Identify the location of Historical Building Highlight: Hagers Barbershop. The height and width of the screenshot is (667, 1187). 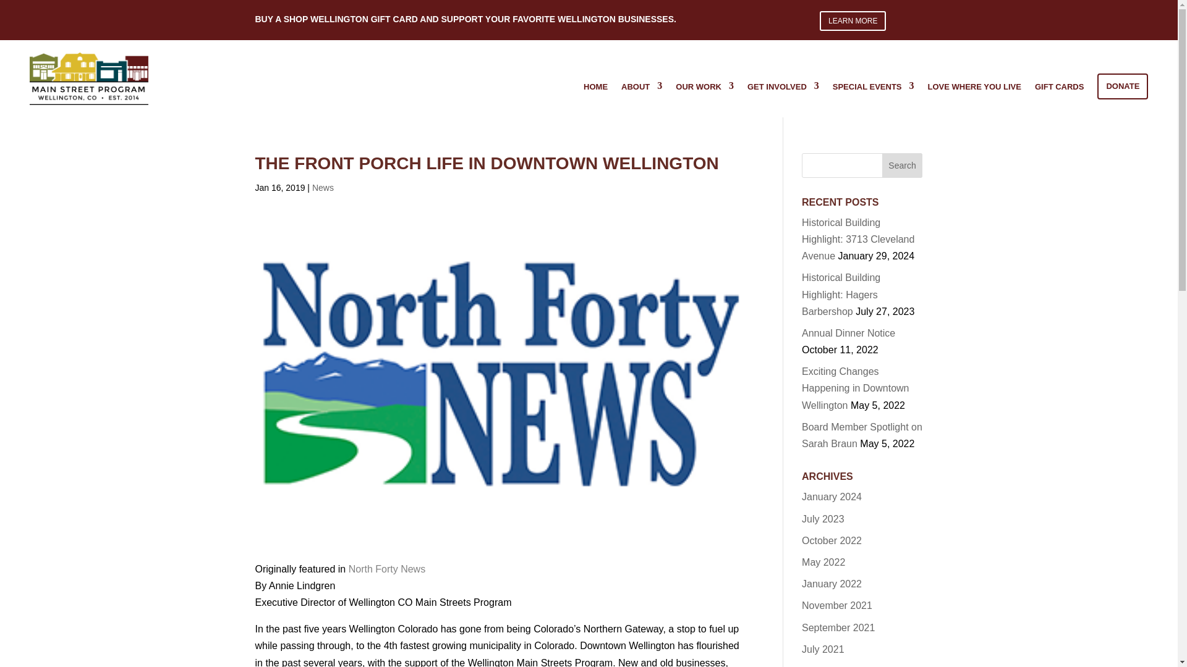
(841, 294).